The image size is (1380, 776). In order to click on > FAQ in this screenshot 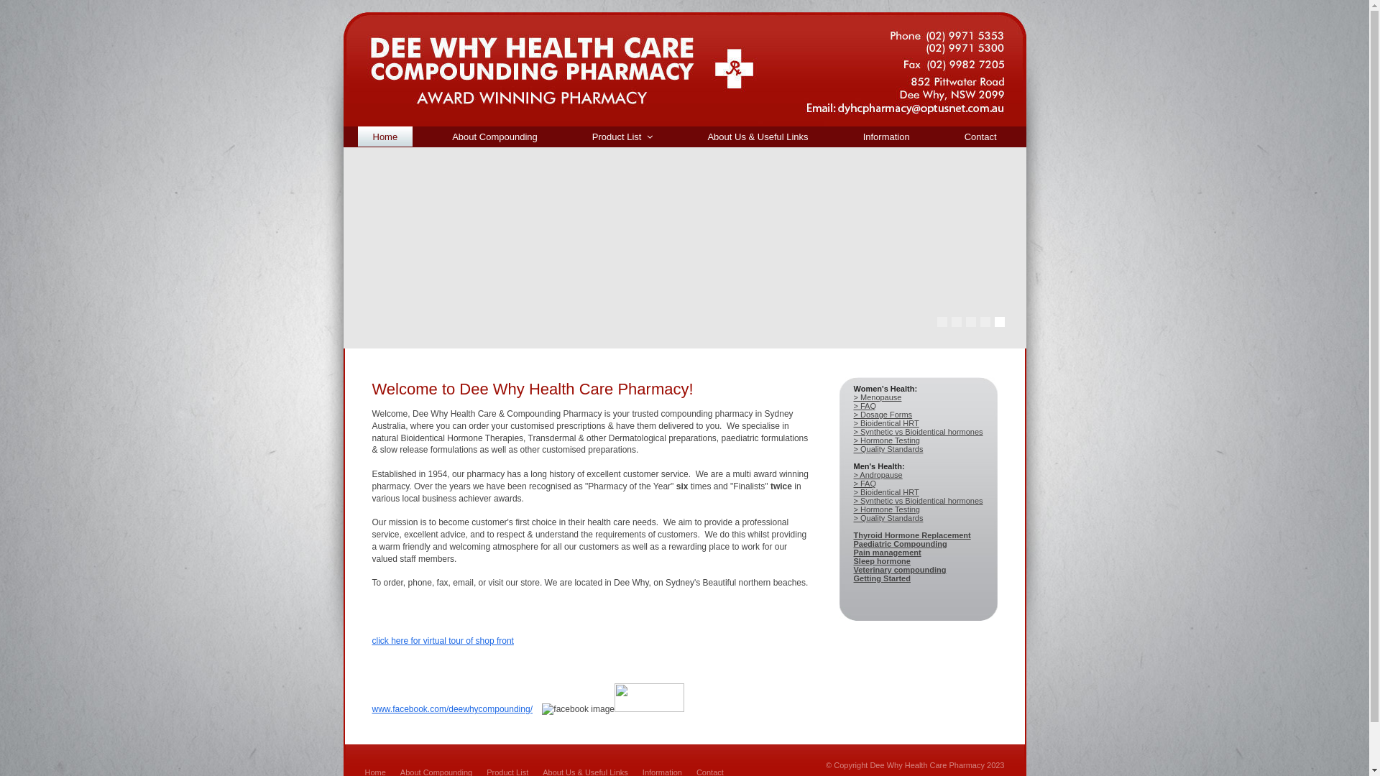, I will do `click(865, 484)`.